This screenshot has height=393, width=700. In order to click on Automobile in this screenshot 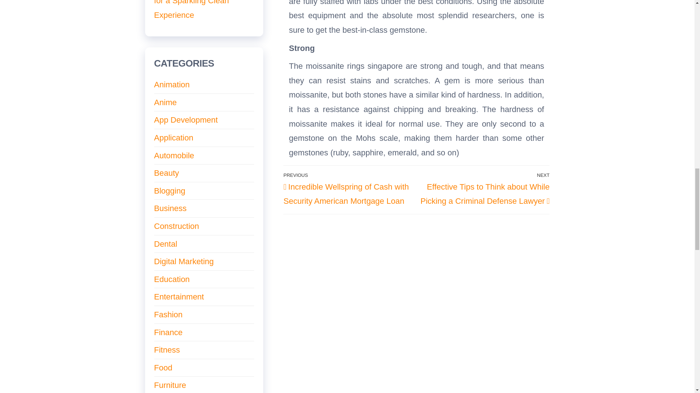, I will do `click(174, 155)`.